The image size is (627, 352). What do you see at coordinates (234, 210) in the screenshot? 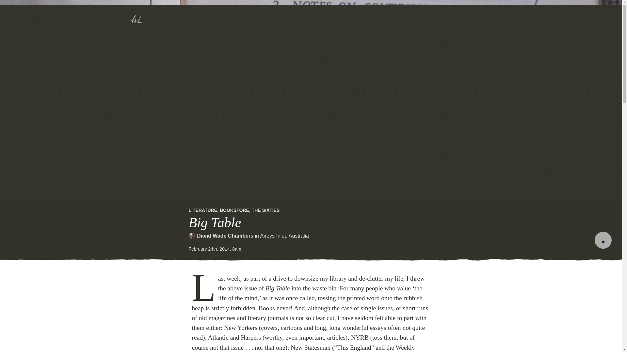
I see `BOOKSTORE` at bounding box center [234, 210].